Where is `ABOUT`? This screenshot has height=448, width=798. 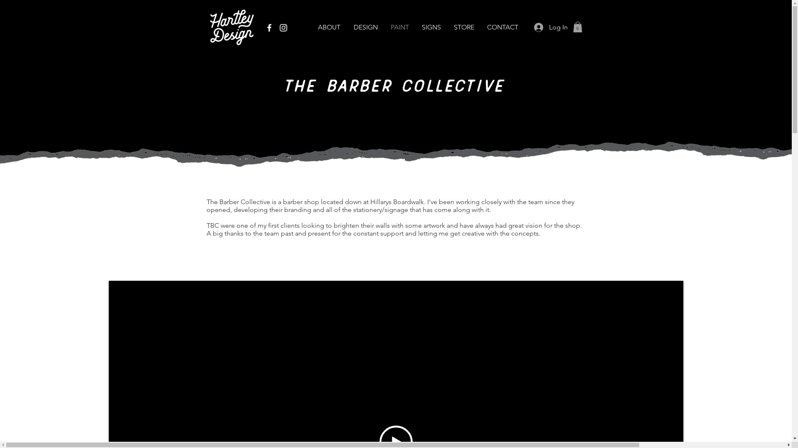 ABOUT is located at coordinates (329, 27).